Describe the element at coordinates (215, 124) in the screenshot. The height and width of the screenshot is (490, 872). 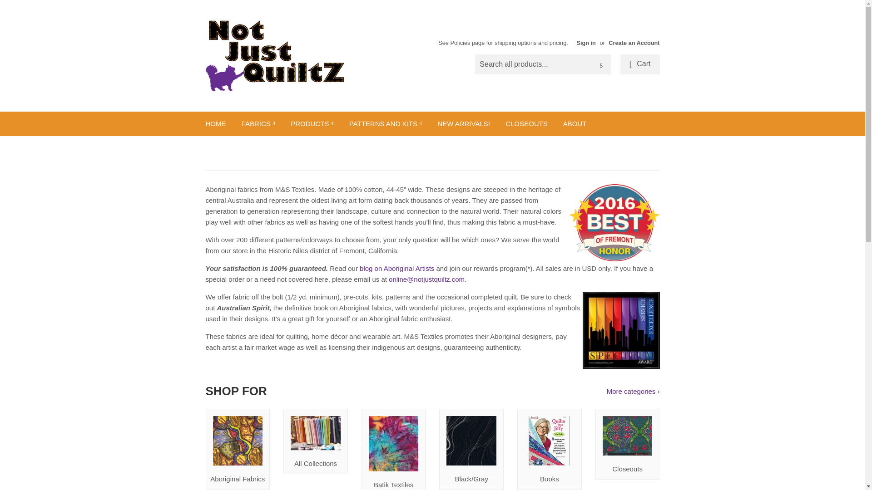
I see `HOME` at that location.